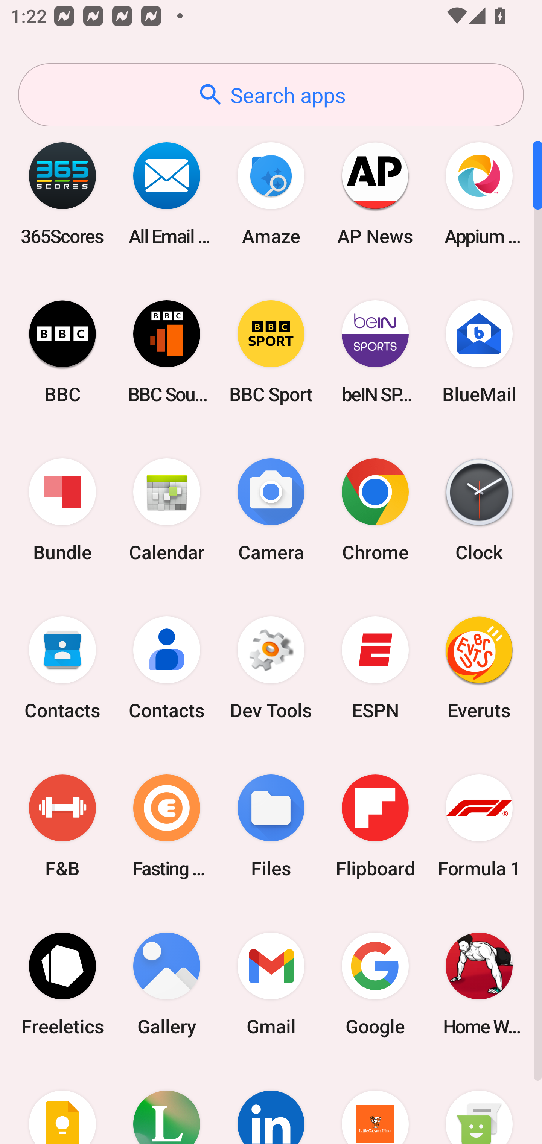 The width and height of the screenshot is (542, 1144). What do you see at coordinates (375, 826) in the screenshot?
I see `Flipboard` at bounding box center [375, 826].